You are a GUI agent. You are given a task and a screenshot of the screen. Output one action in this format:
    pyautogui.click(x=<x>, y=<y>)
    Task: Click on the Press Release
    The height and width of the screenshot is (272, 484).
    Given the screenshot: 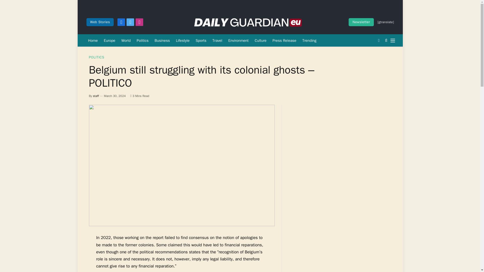 What is the action you would take?
    pyautogui.click(x=284, y=40)
    